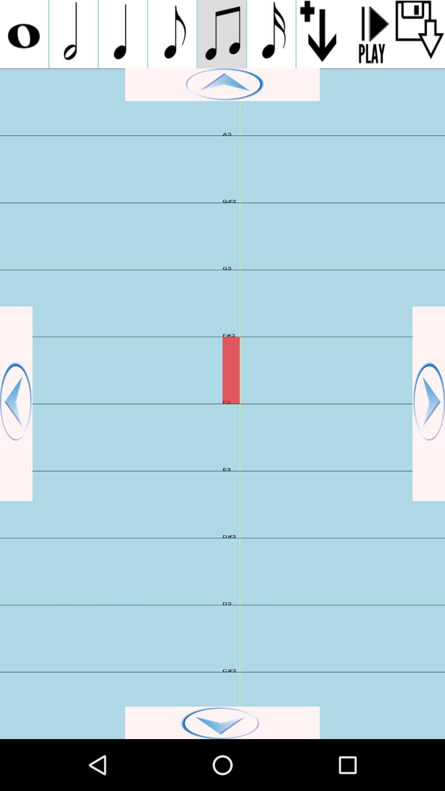  I want to click on toggle playback, so click(371, 34).